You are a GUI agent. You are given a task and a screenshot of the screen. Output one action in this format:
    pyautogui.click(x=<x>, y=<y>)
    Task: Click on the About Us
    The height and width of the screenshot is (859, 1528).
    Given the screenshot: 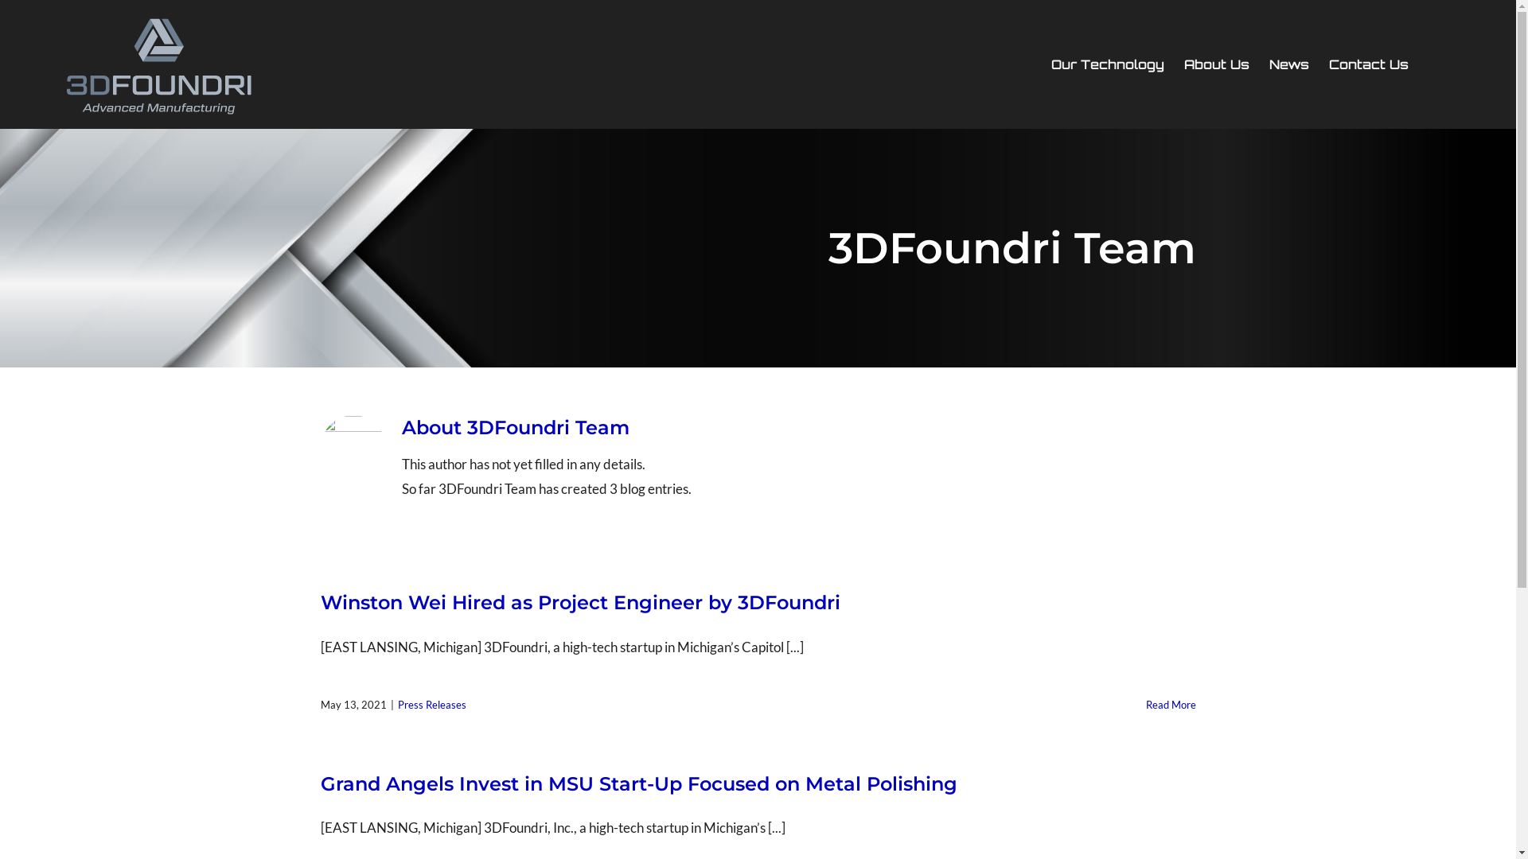 What is the action you would take?
    pyautogui.click(x=1217, y=64)
    